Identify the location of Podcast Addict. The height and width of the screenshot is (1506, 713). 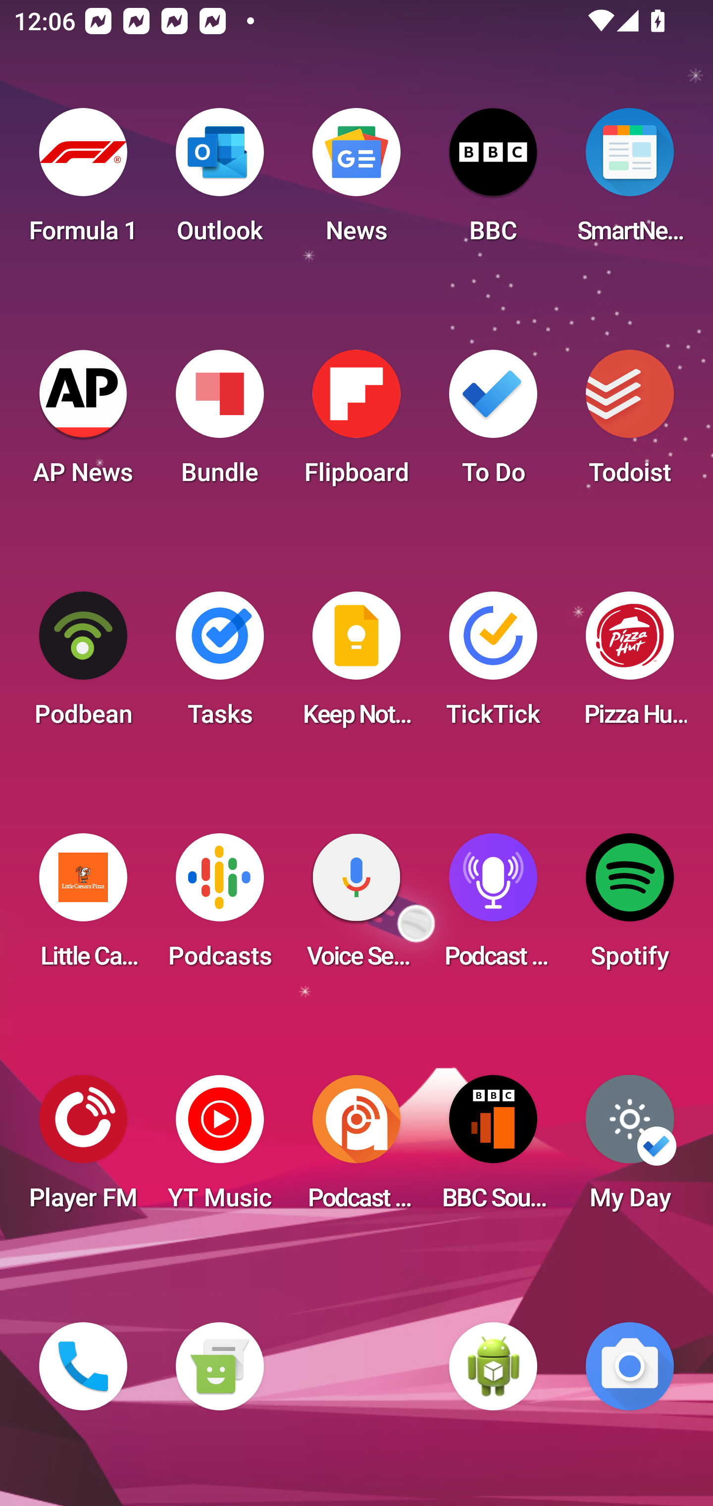
(356, 1148).